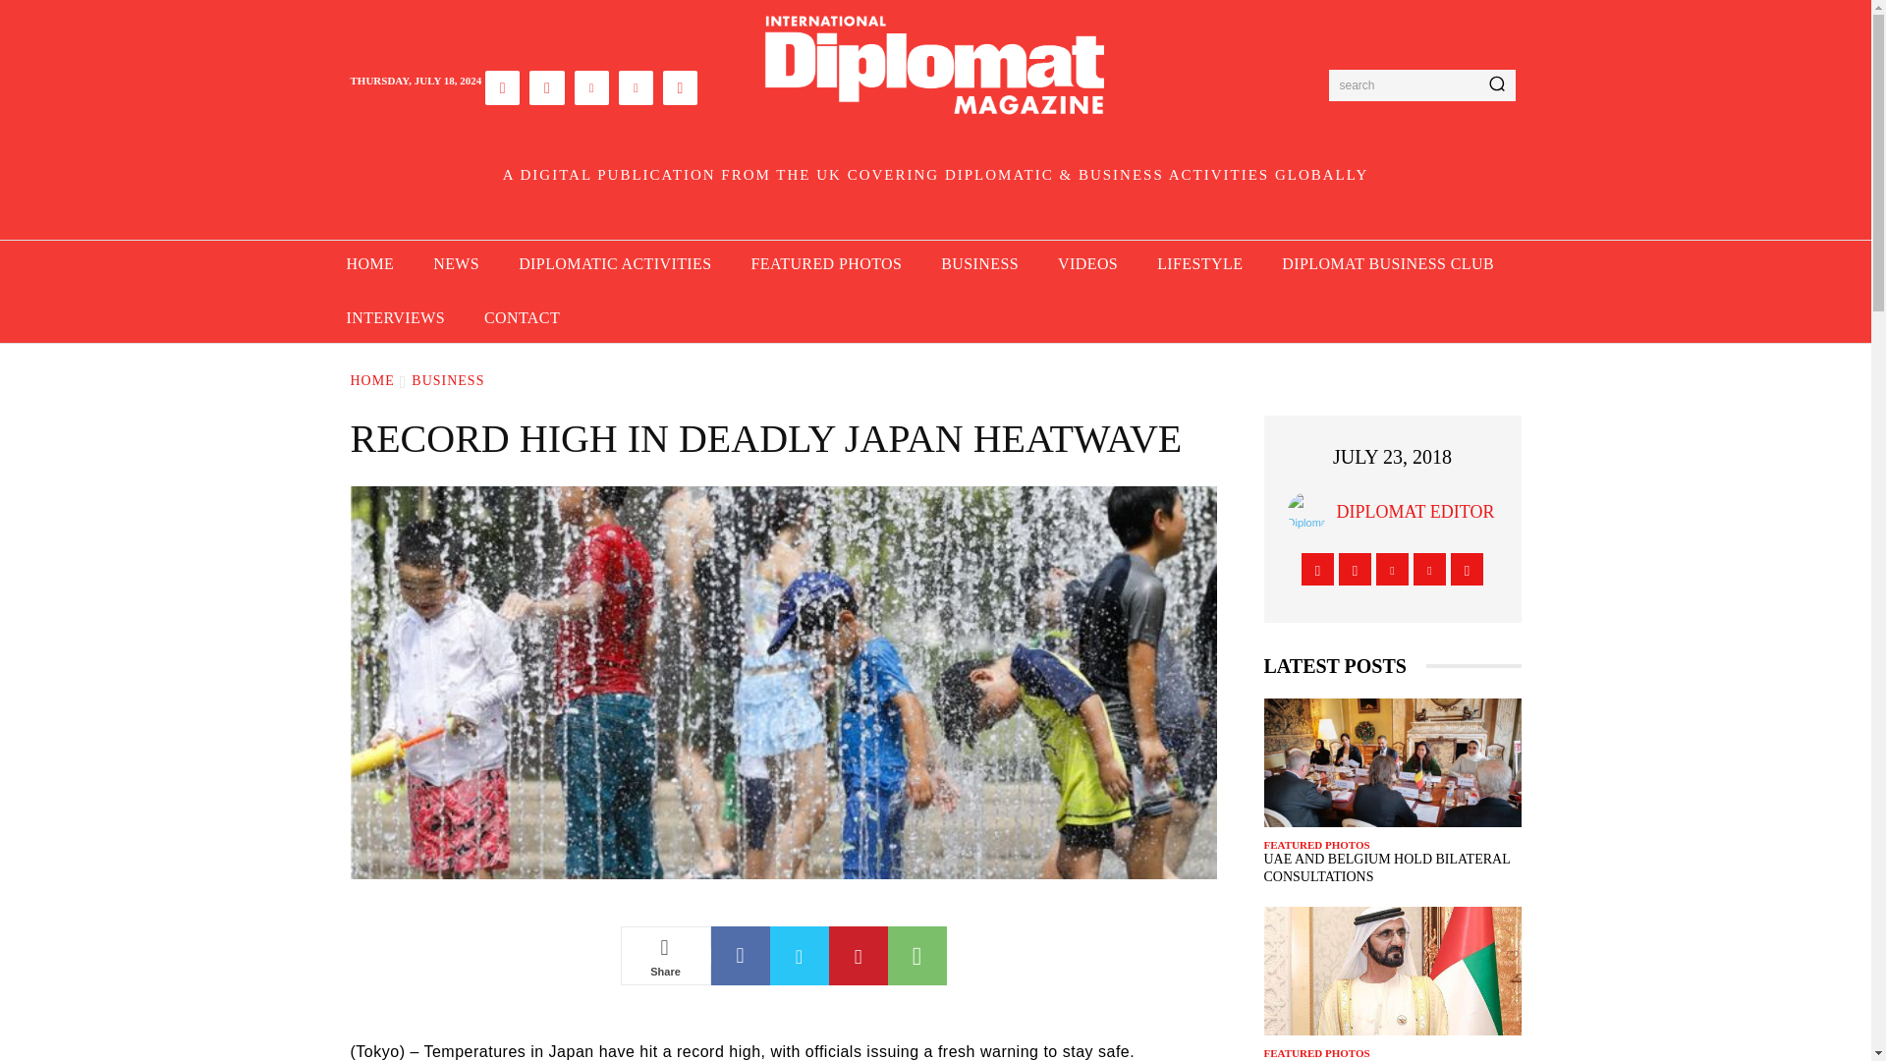 This screenshot has width=1886, height=1061. What do you see at coordinates (448, 381) in the screenshot?
I see `View all posts in Business` at bounding box center [448, 381].